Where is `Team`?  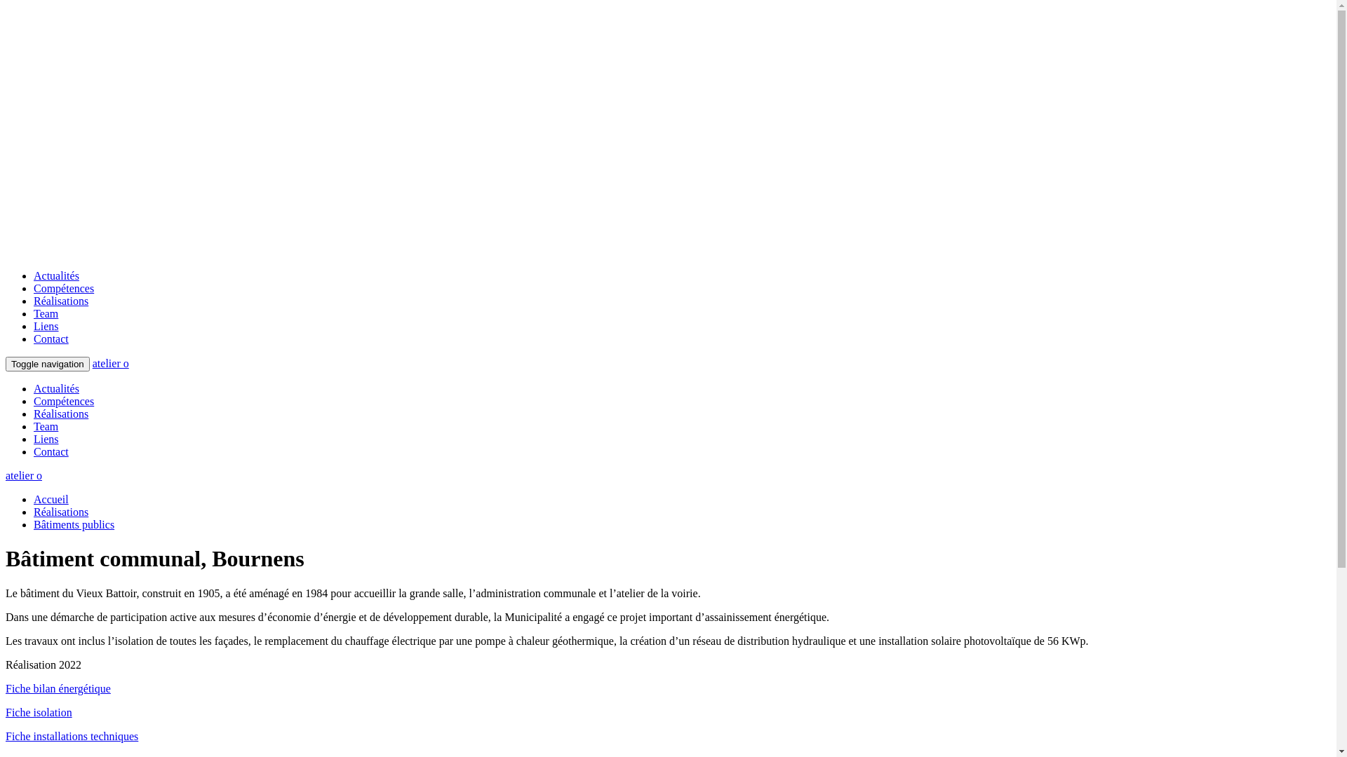 Team is located at coordinates (46, 314).